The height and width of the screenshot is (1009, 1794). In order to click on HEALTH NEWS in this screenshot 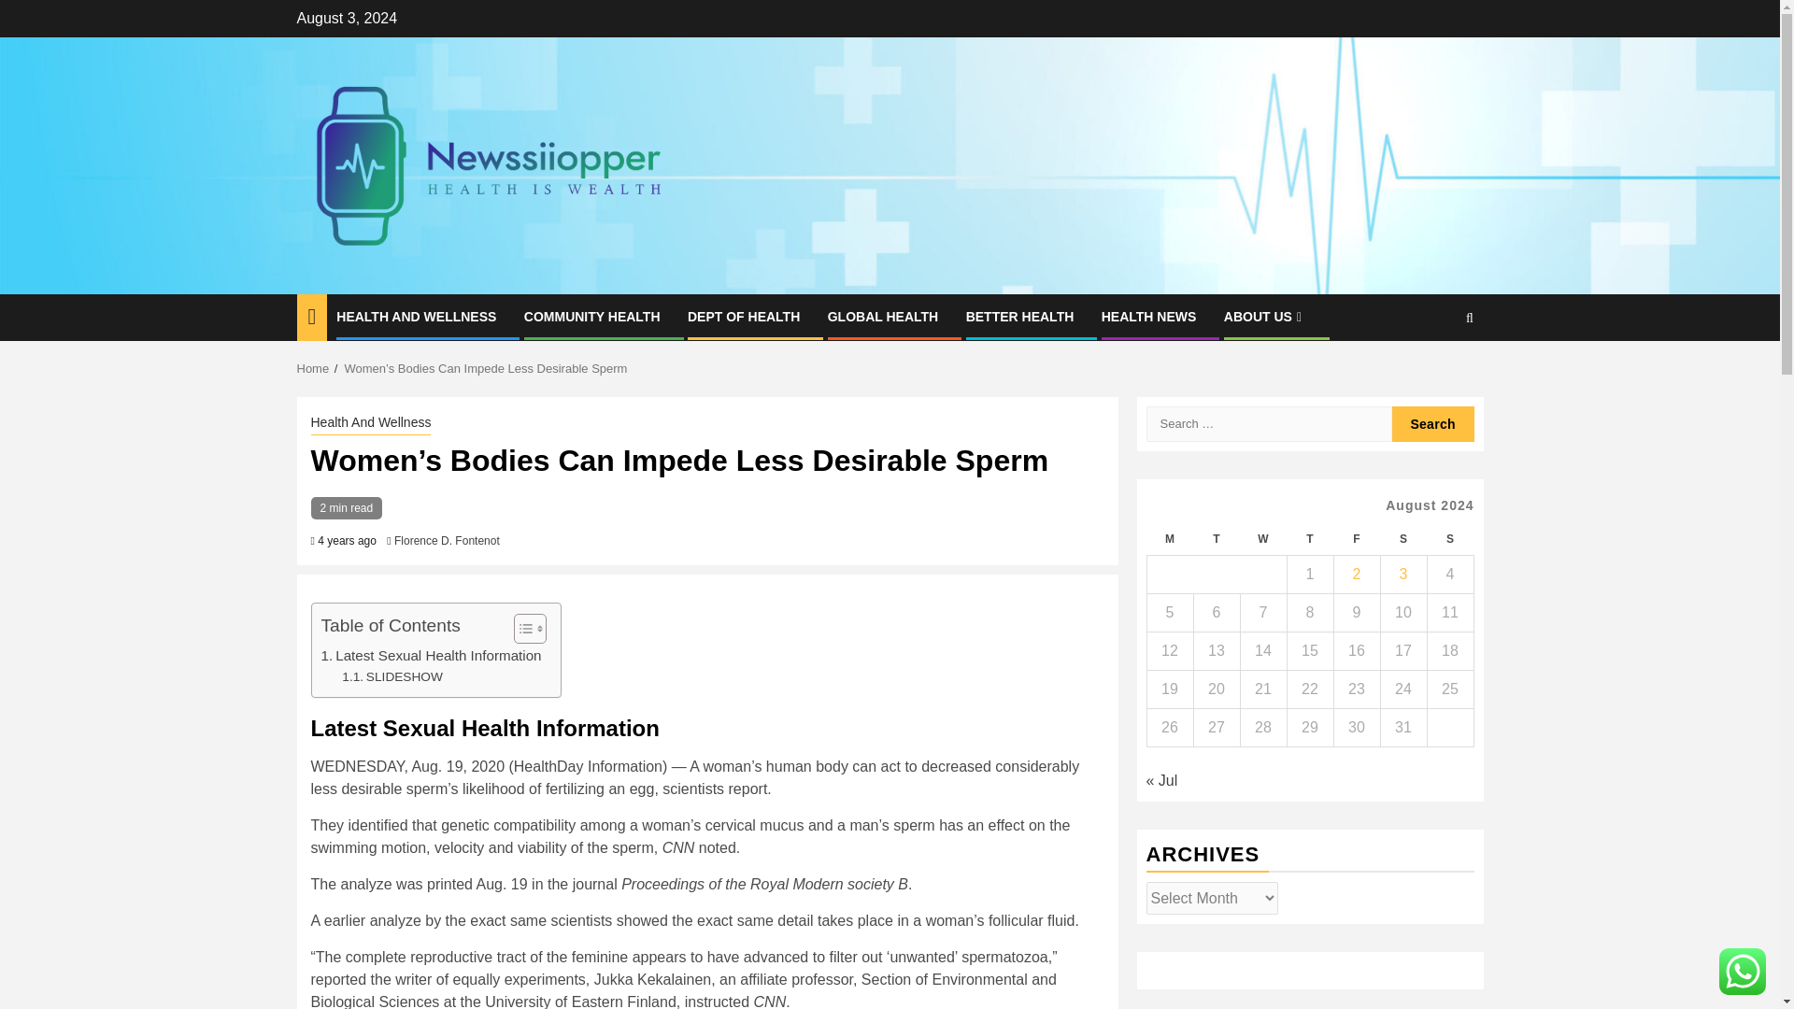, I will do `click(1148, 316)`.